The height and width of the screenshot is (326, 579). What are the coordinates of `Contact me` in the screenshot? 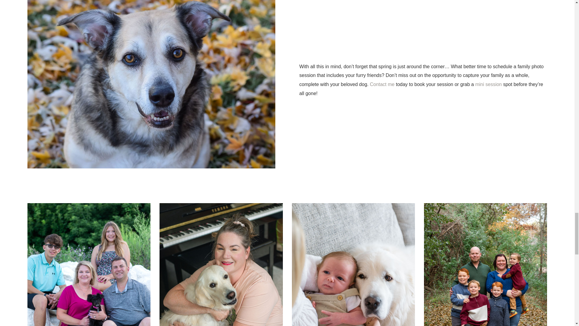 It's located at (382, 85).